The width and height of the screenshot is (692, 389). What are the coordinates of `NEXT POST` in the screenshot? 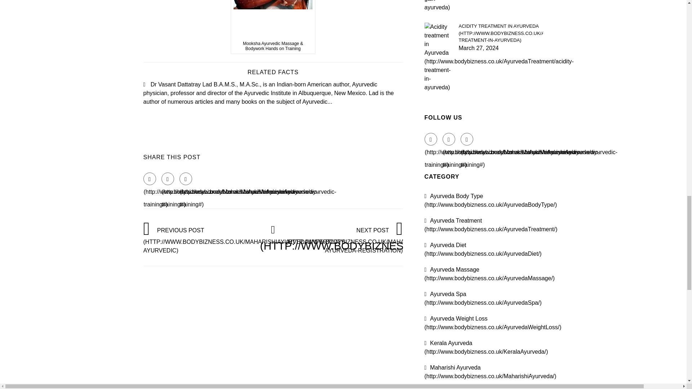 It's located at (378, 240).